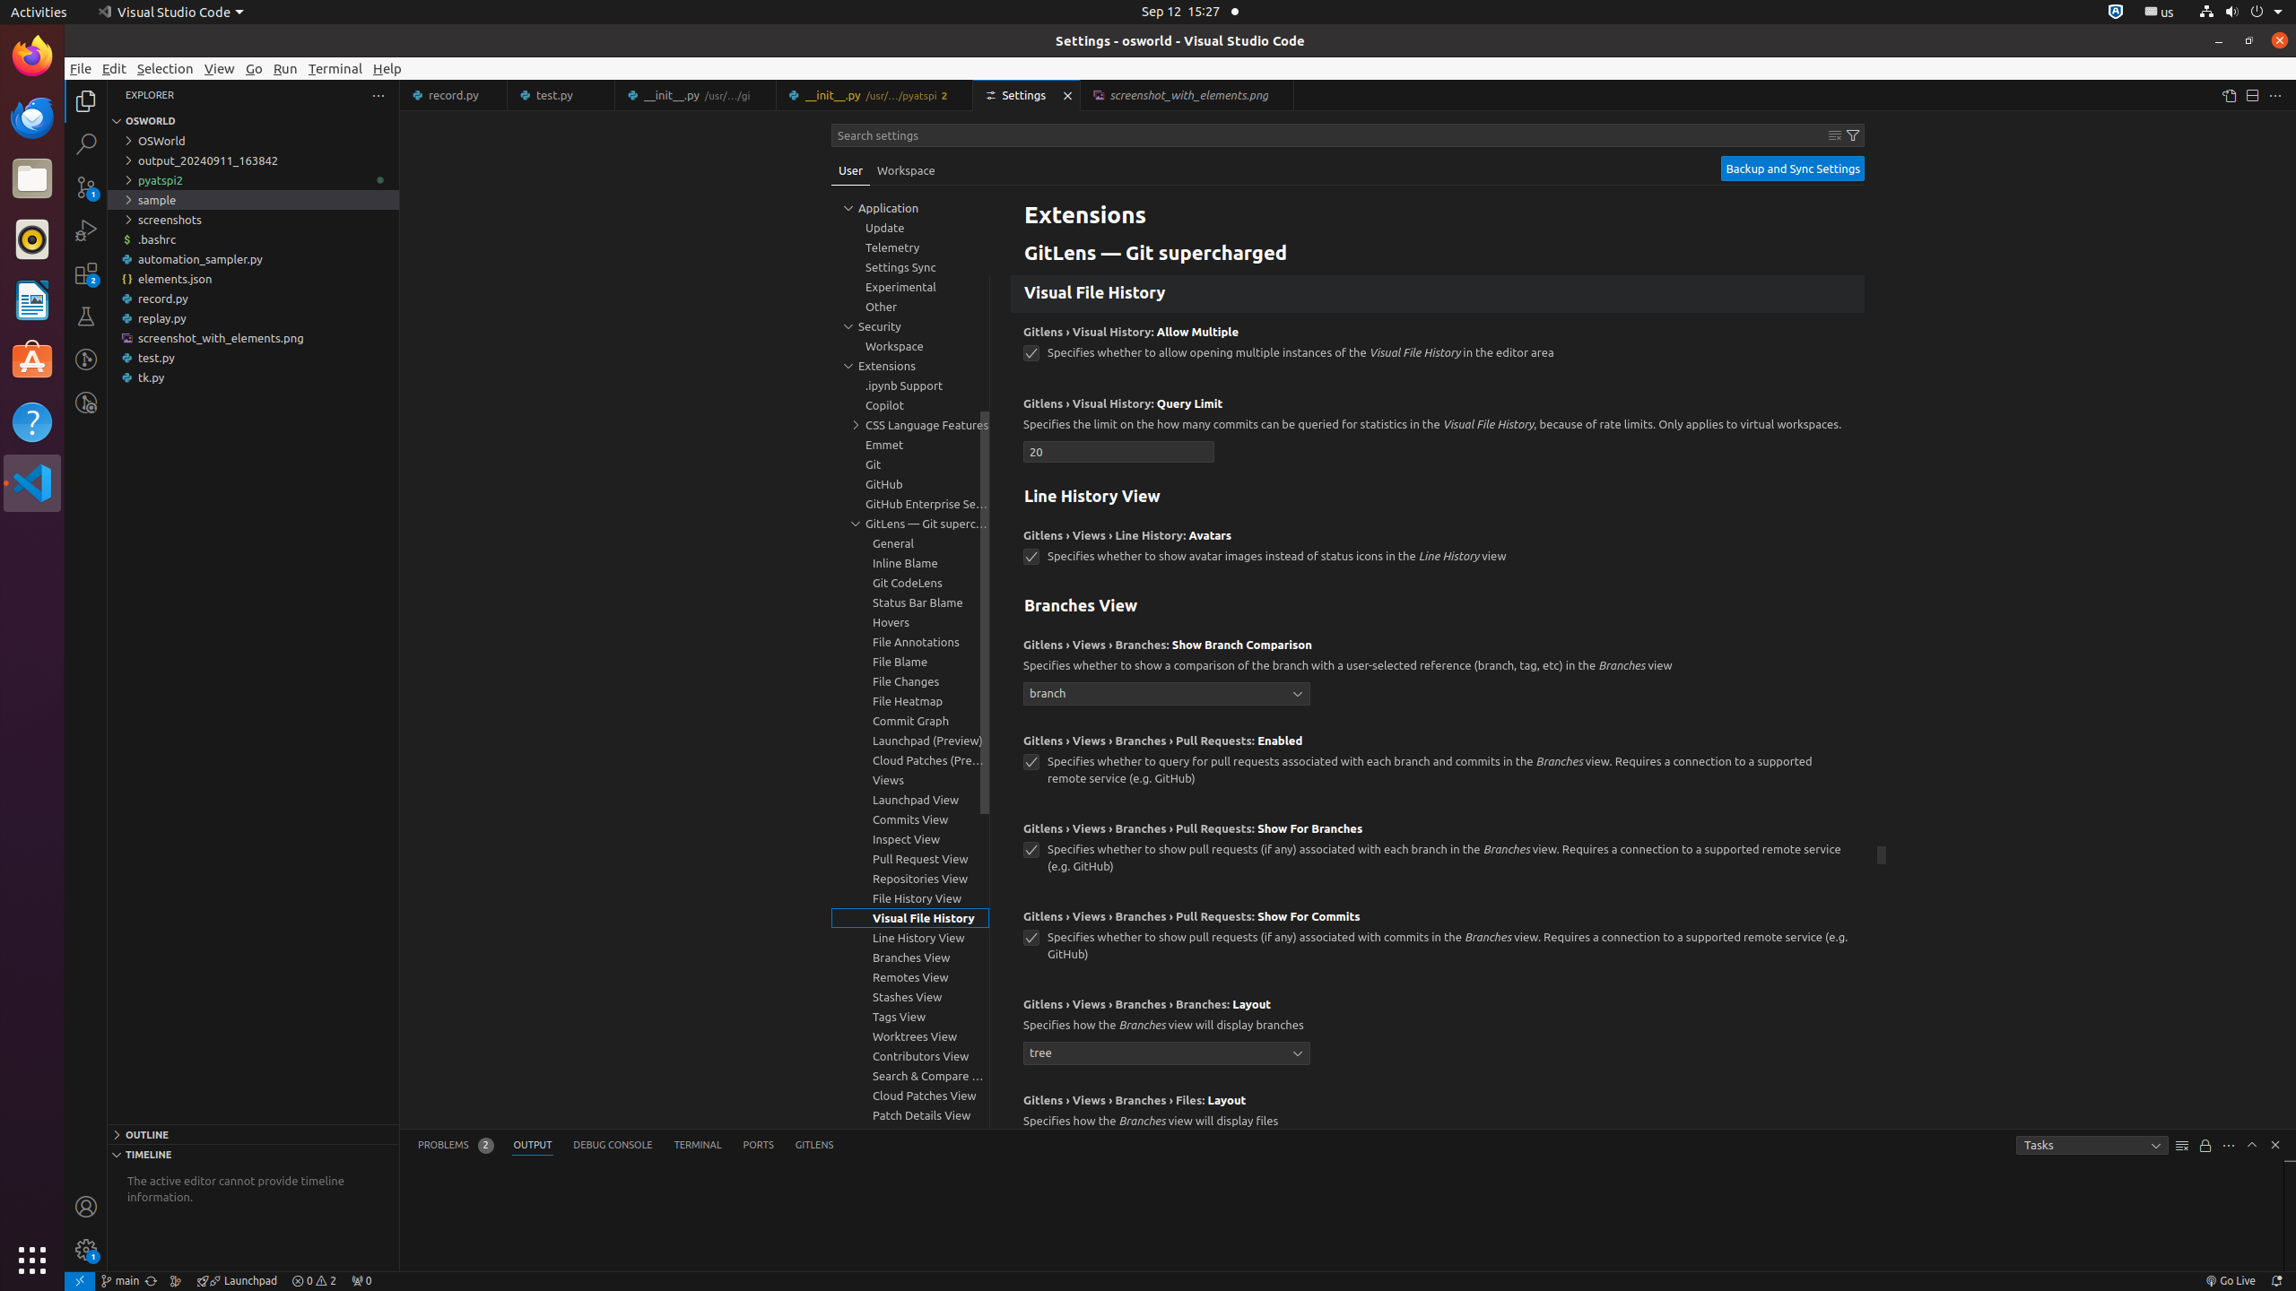 The width and height of the screenshot is (2296, 1291). What do you see at coordinates (32, 56) in the screenshot?
I see `Firefox Web Browser` at bounding box center [32, 56].